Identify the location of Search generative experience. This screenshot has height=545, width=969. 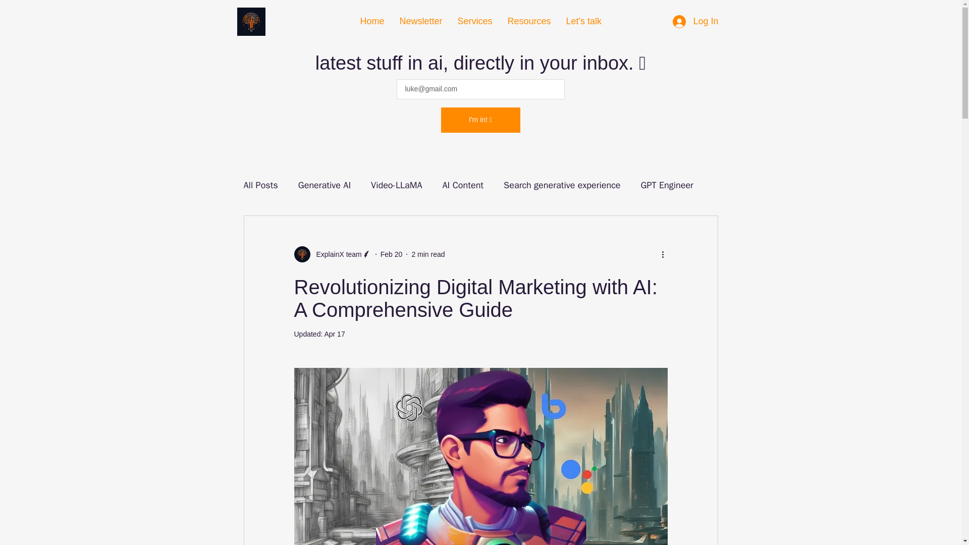
(562, 185).